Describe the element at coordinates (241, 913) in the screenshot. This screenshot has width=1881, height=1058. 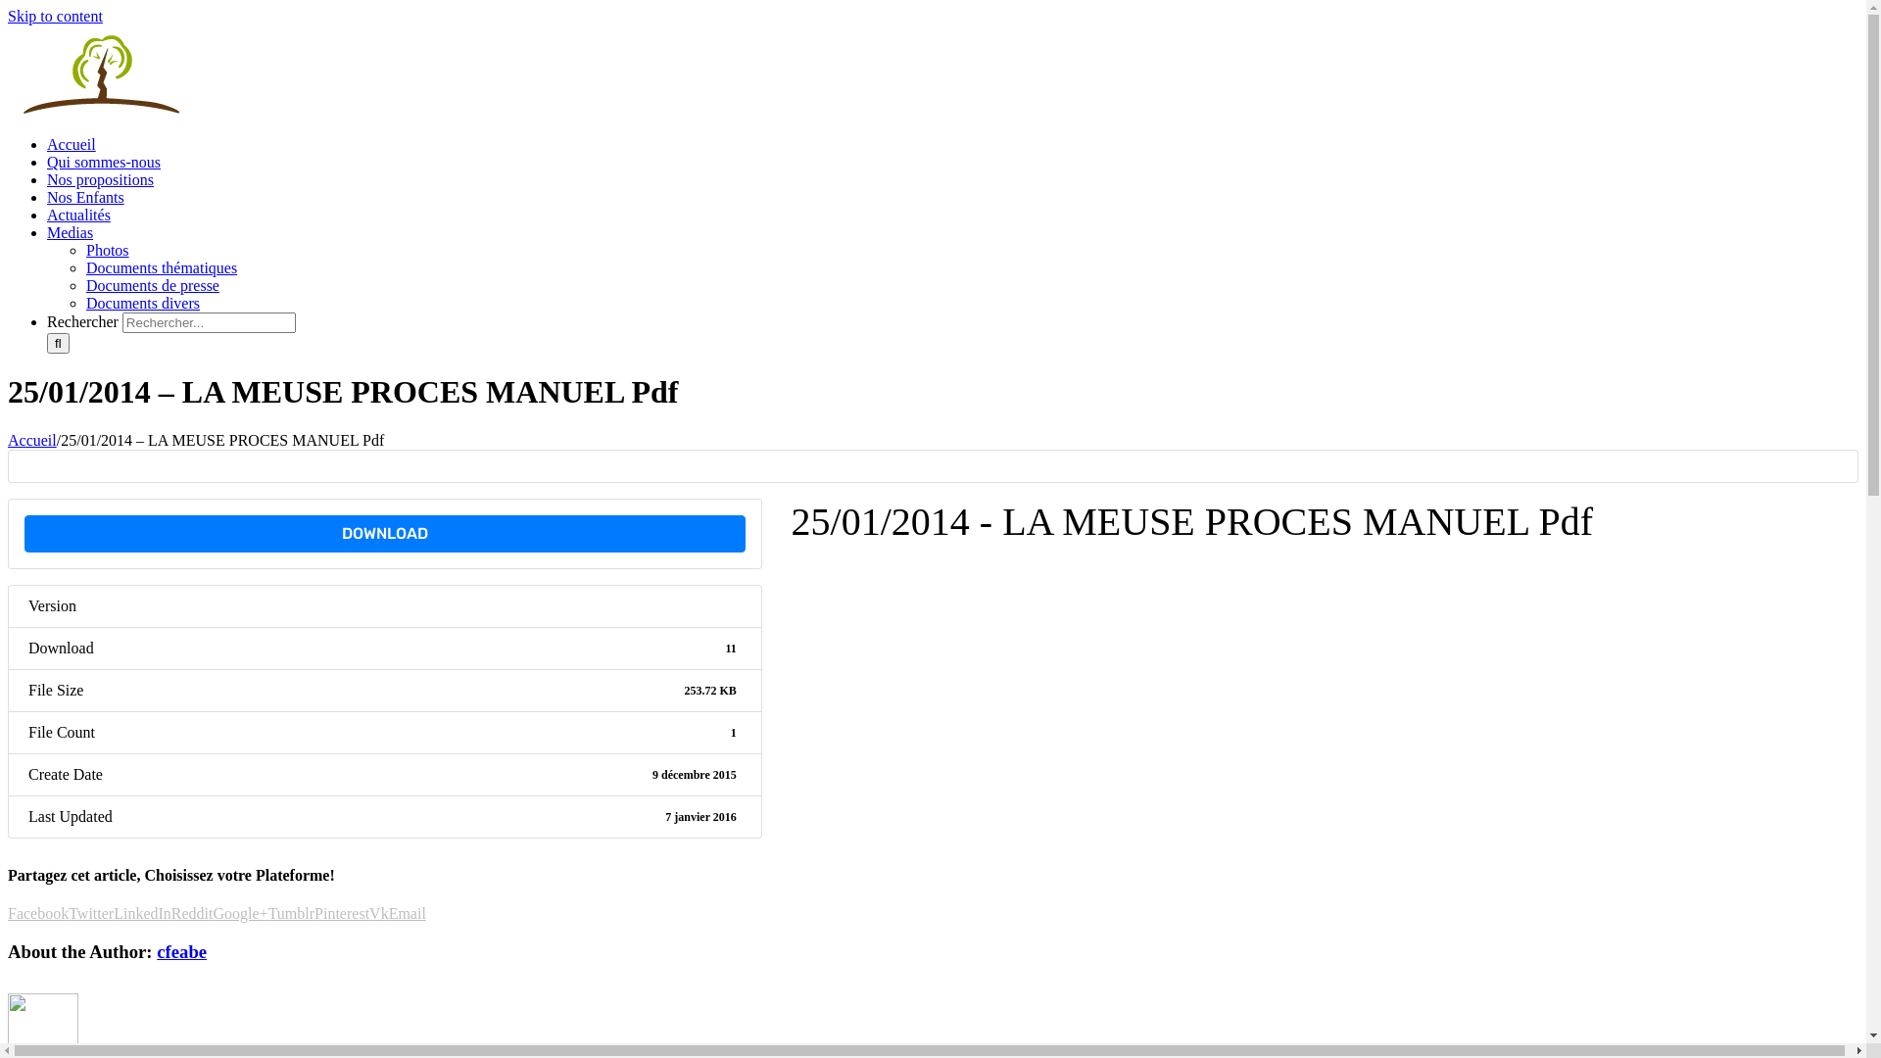
I see `Google+` at that location.